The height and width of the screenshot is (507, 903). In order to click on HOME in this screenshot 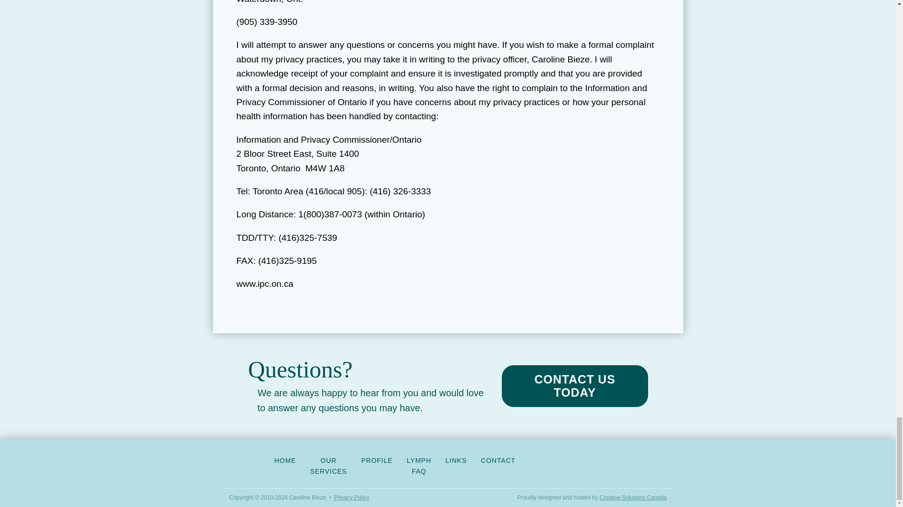, I will do `click(285, 460)`.